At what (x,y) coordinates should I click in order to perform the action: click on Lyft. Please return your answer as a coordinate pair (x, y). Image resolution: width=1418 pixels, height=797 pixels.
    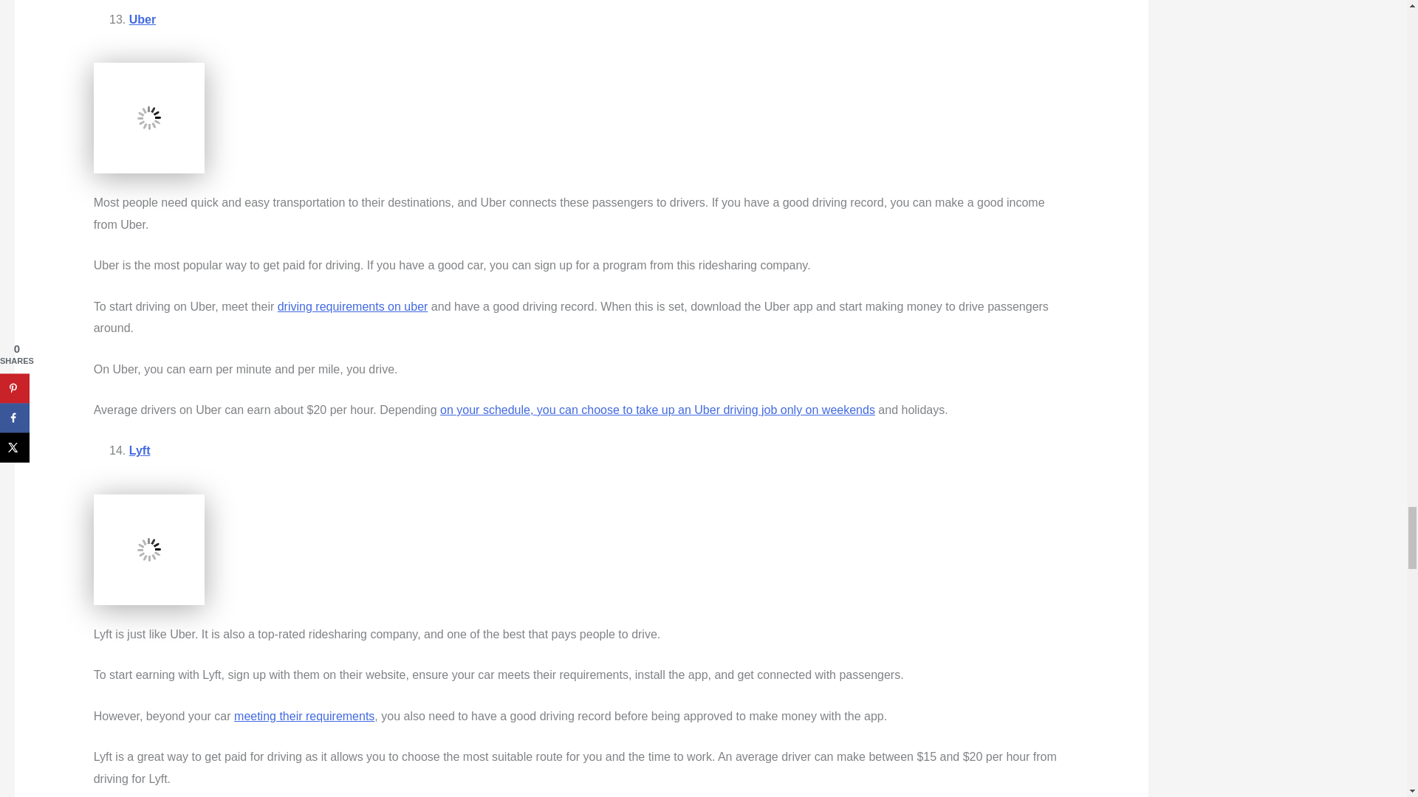
    Looking at the image, I should click on (139, 450).